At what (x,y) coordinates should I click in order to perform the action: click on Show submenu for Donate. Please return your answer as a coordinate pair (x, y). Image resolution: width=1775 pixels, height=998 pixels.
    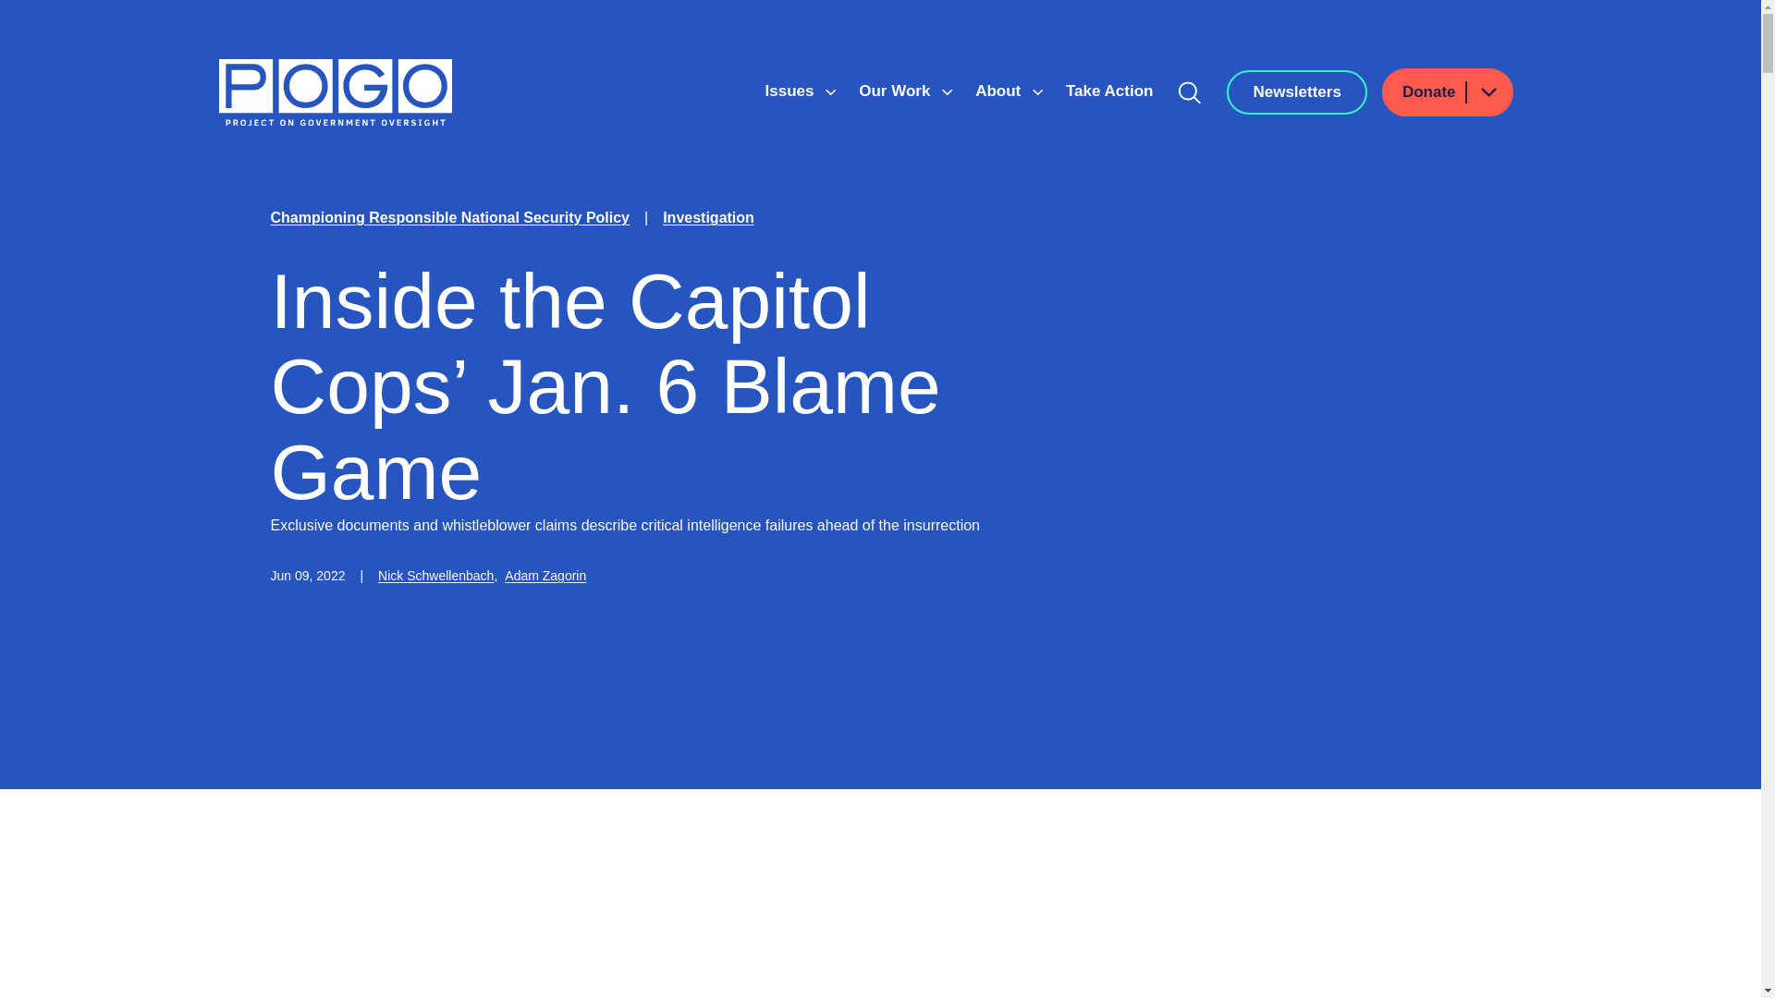
    Looking at the image, I should click on (1487, 92).